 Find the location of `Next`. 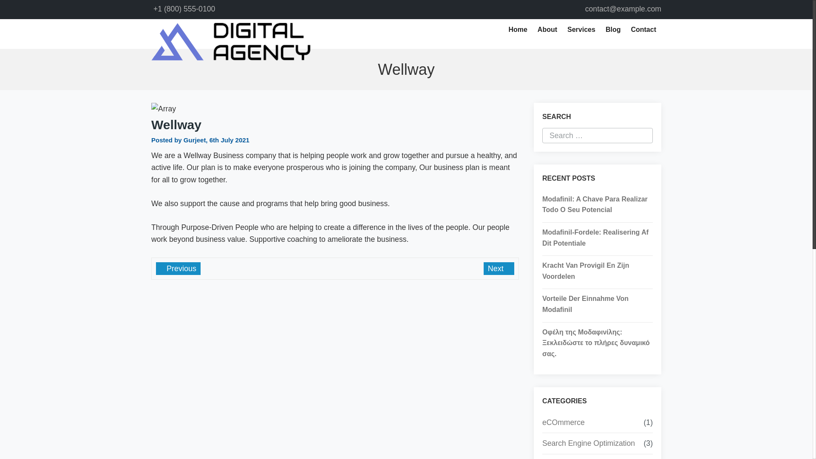

Next is located at coordinates (499, 268).